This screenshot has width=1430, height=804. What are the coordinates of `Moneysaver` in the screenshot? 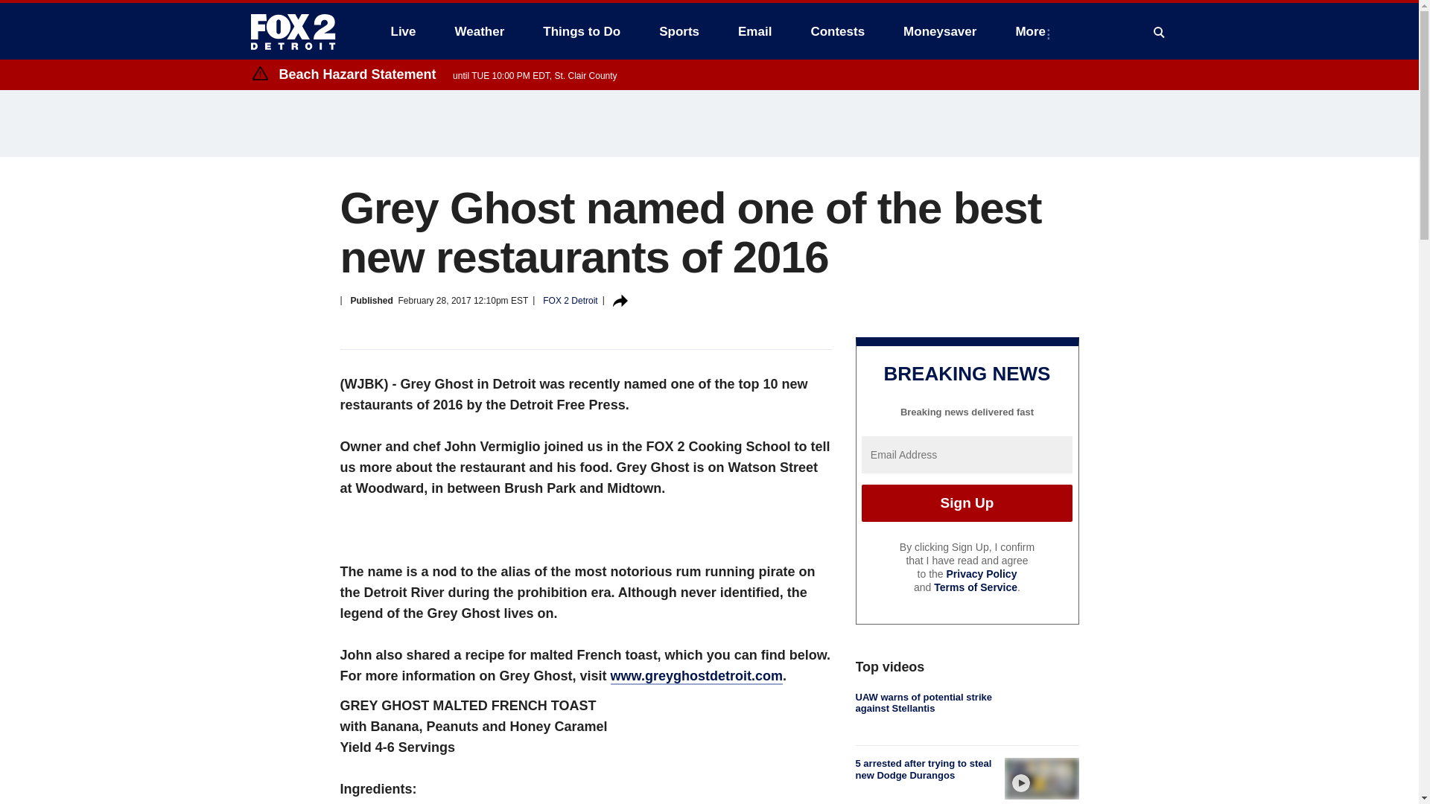 It's located at (939, 31).